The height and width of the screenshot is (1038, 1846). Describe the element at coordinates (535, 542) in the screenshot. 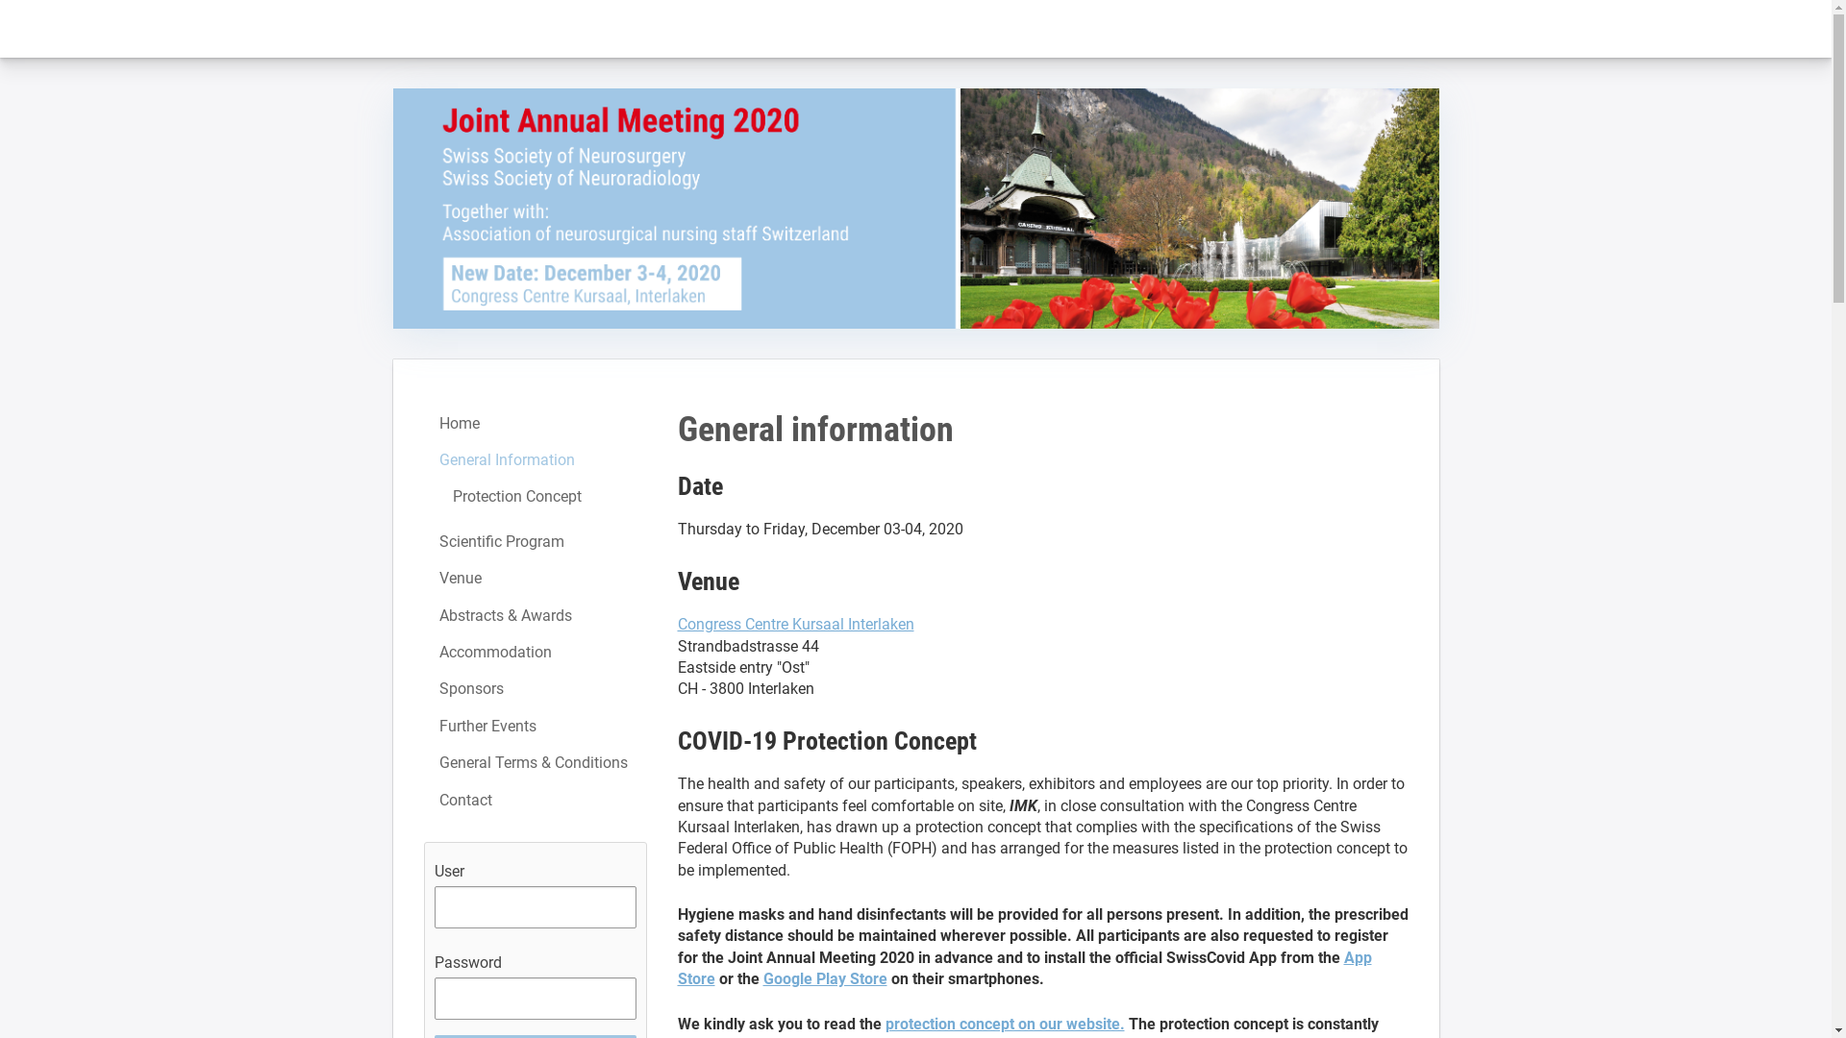

I see `Scientific Program` at that location.